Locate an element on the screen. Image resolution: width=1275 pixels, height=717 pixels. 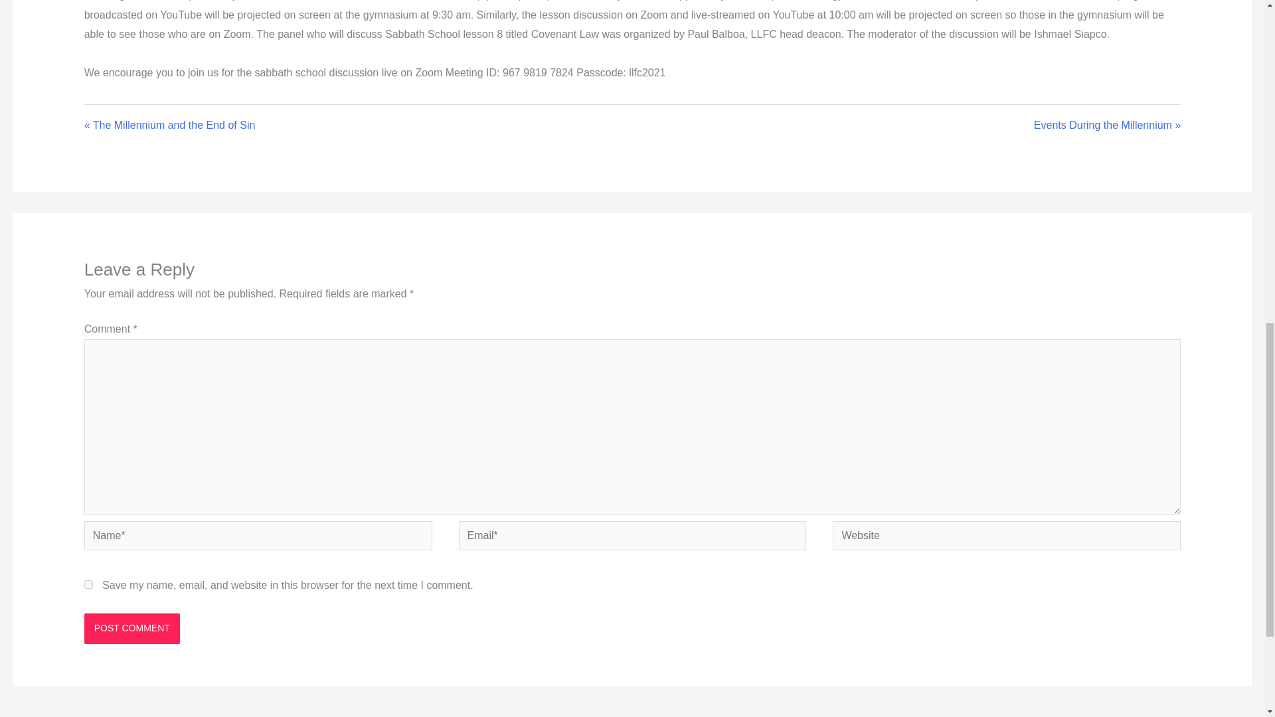
Post Comment is located at coordinates (131, 628).